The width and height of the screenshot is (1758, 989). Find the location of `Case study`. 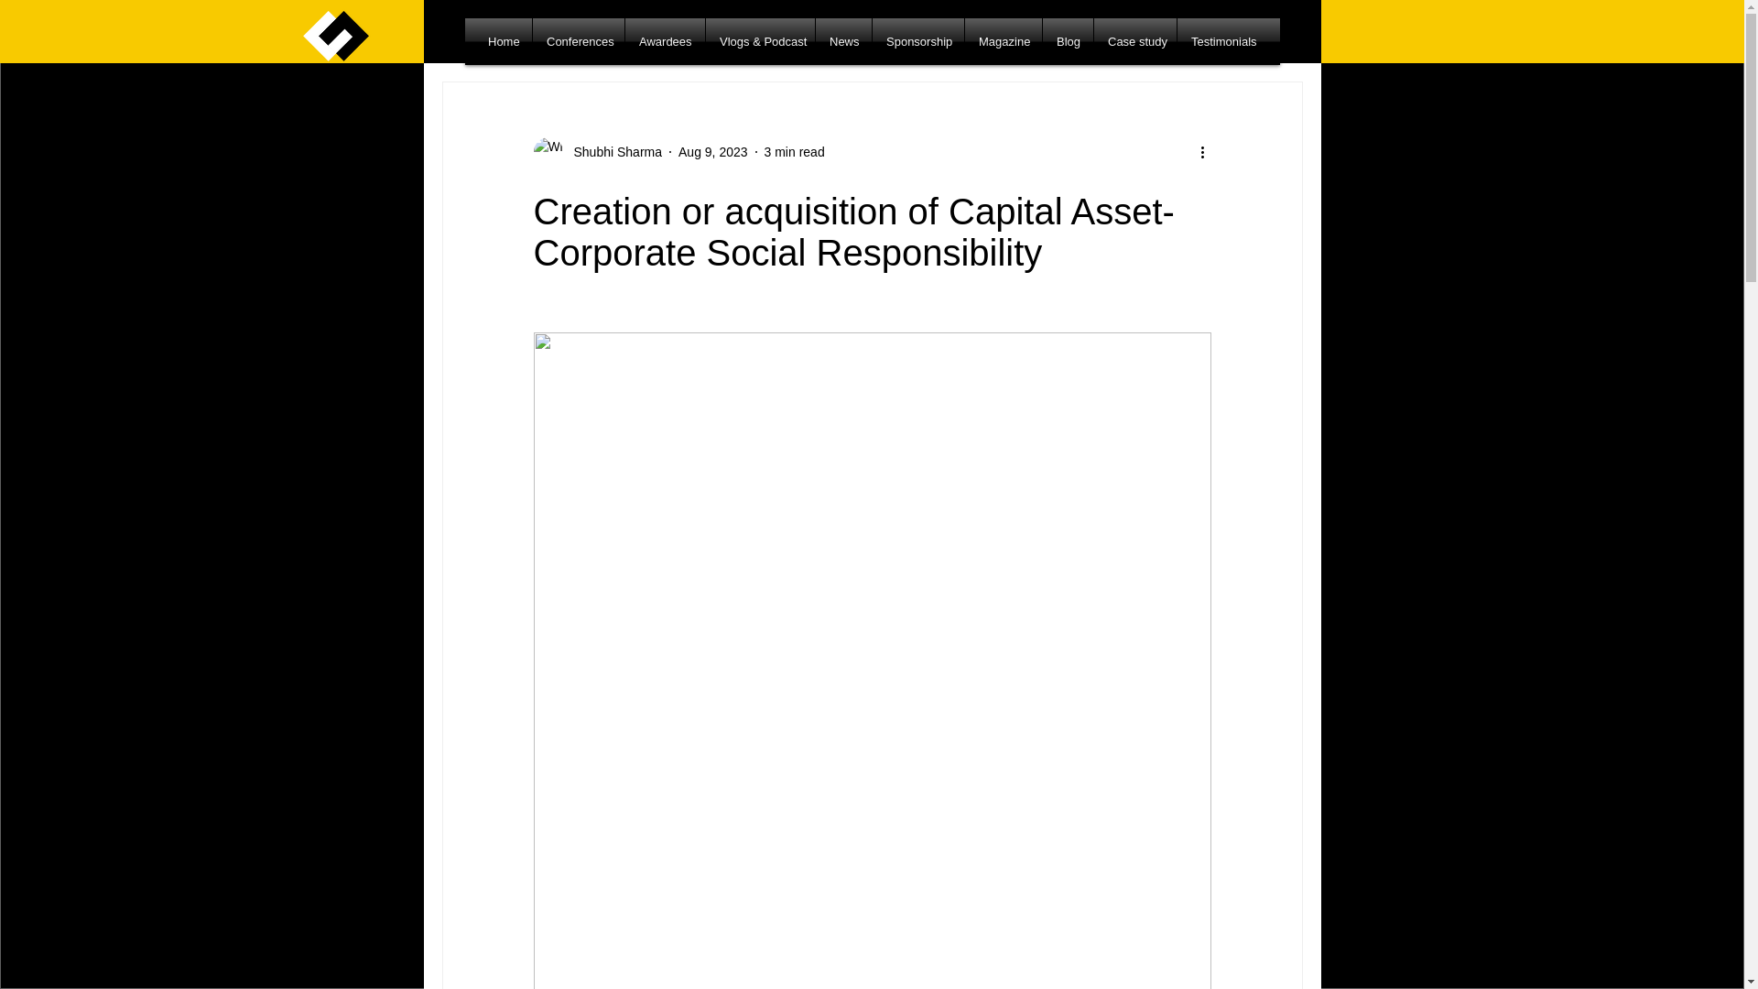

Case study is located at coordinates (1134, 42).